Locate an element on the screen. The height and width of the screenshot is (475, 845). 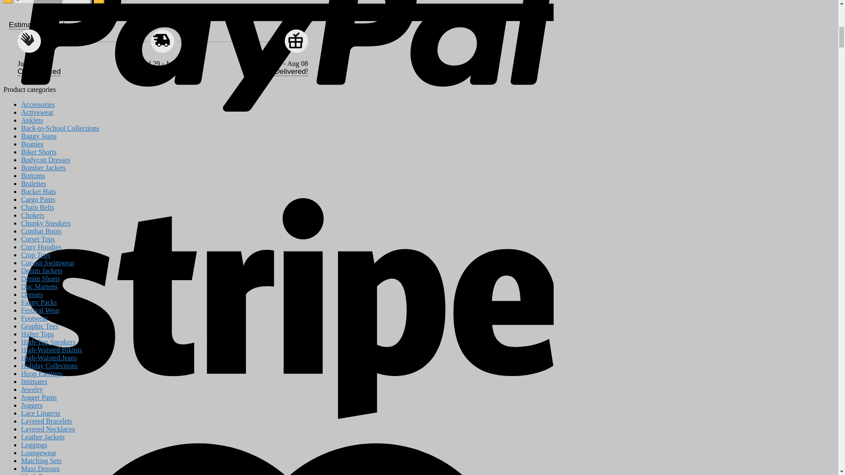
Anklets is located at coordinates (32, 120).